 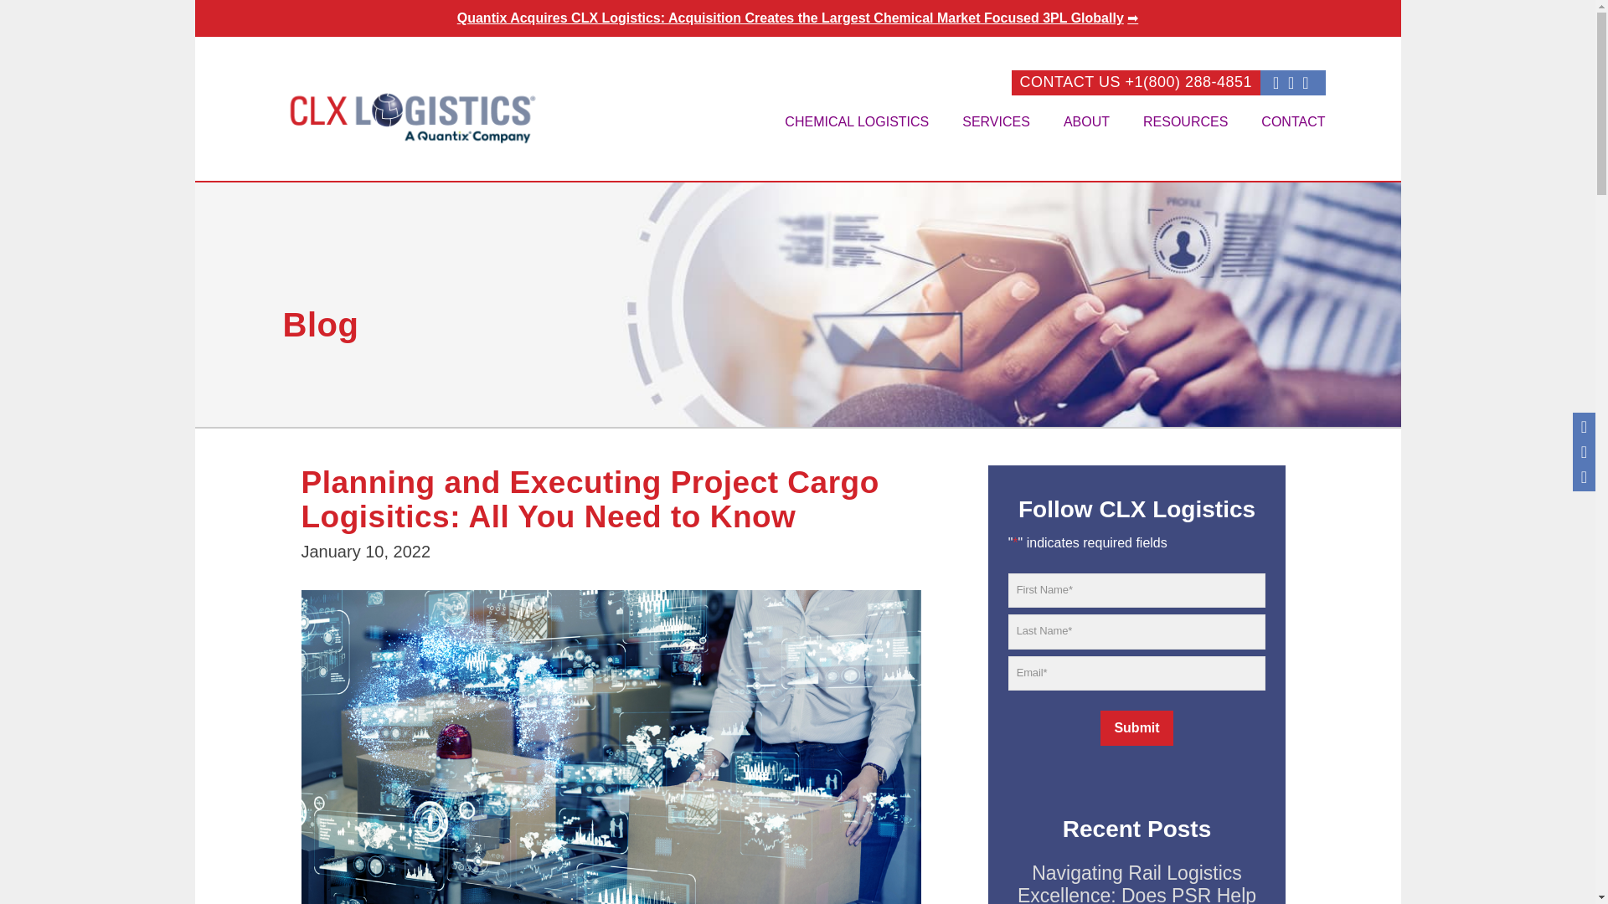 What do you see at coordinates (995, 122) in the screenshot?
I see `SERVICES` at bounding box center [995, 122].